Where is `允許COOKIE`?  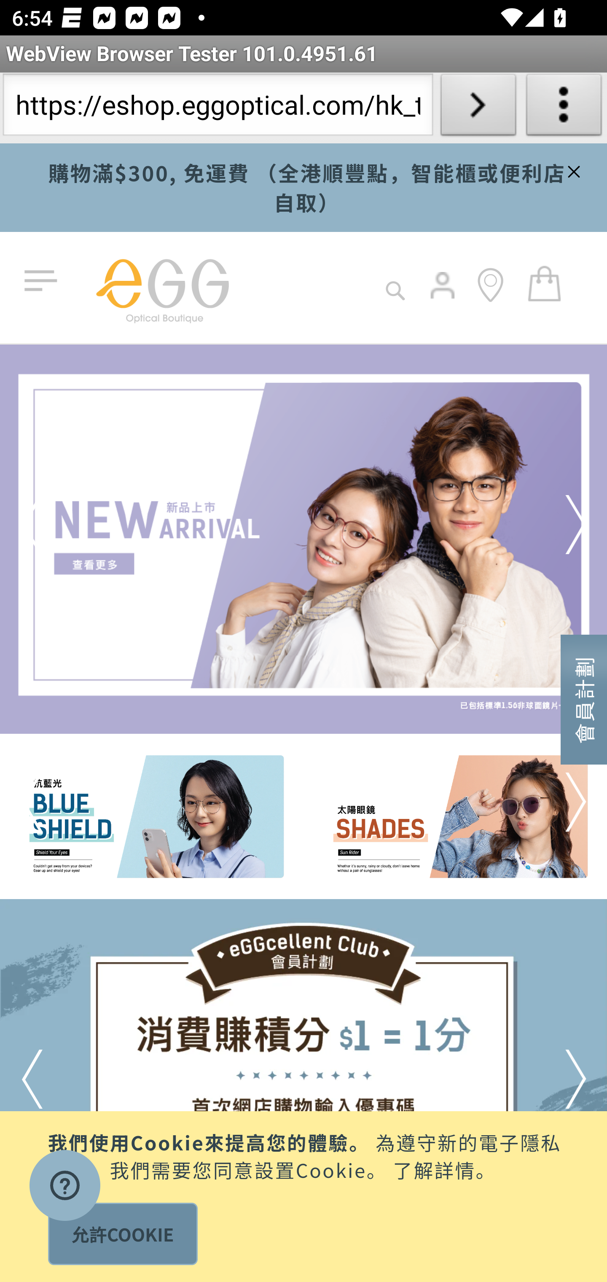
允許COOKIE is located at coordinates (122, 1234).